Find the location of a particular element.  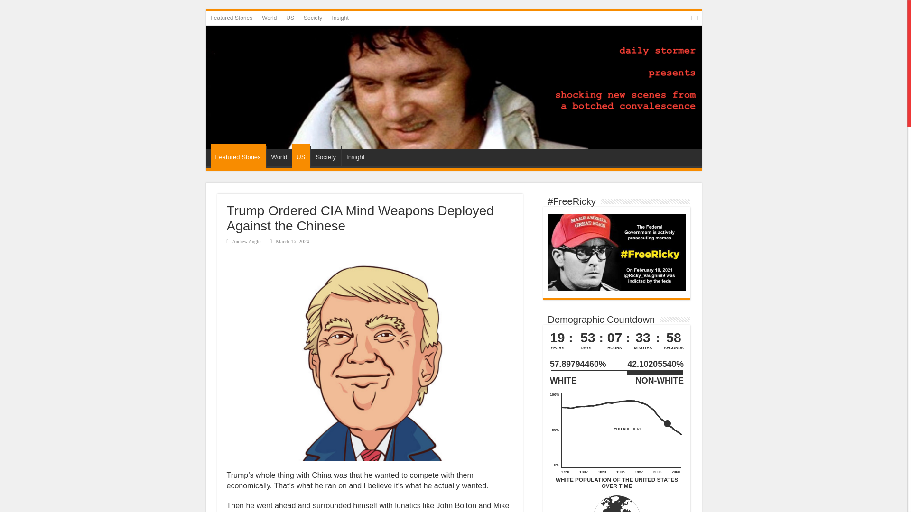

Insight is located at coordinates (340, 18).